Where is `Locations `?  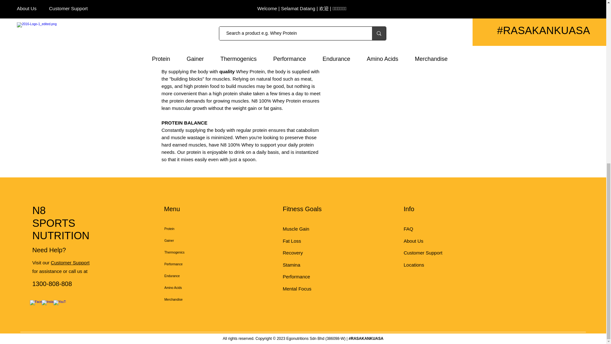
Locations  is located at coordinates (414, 265).